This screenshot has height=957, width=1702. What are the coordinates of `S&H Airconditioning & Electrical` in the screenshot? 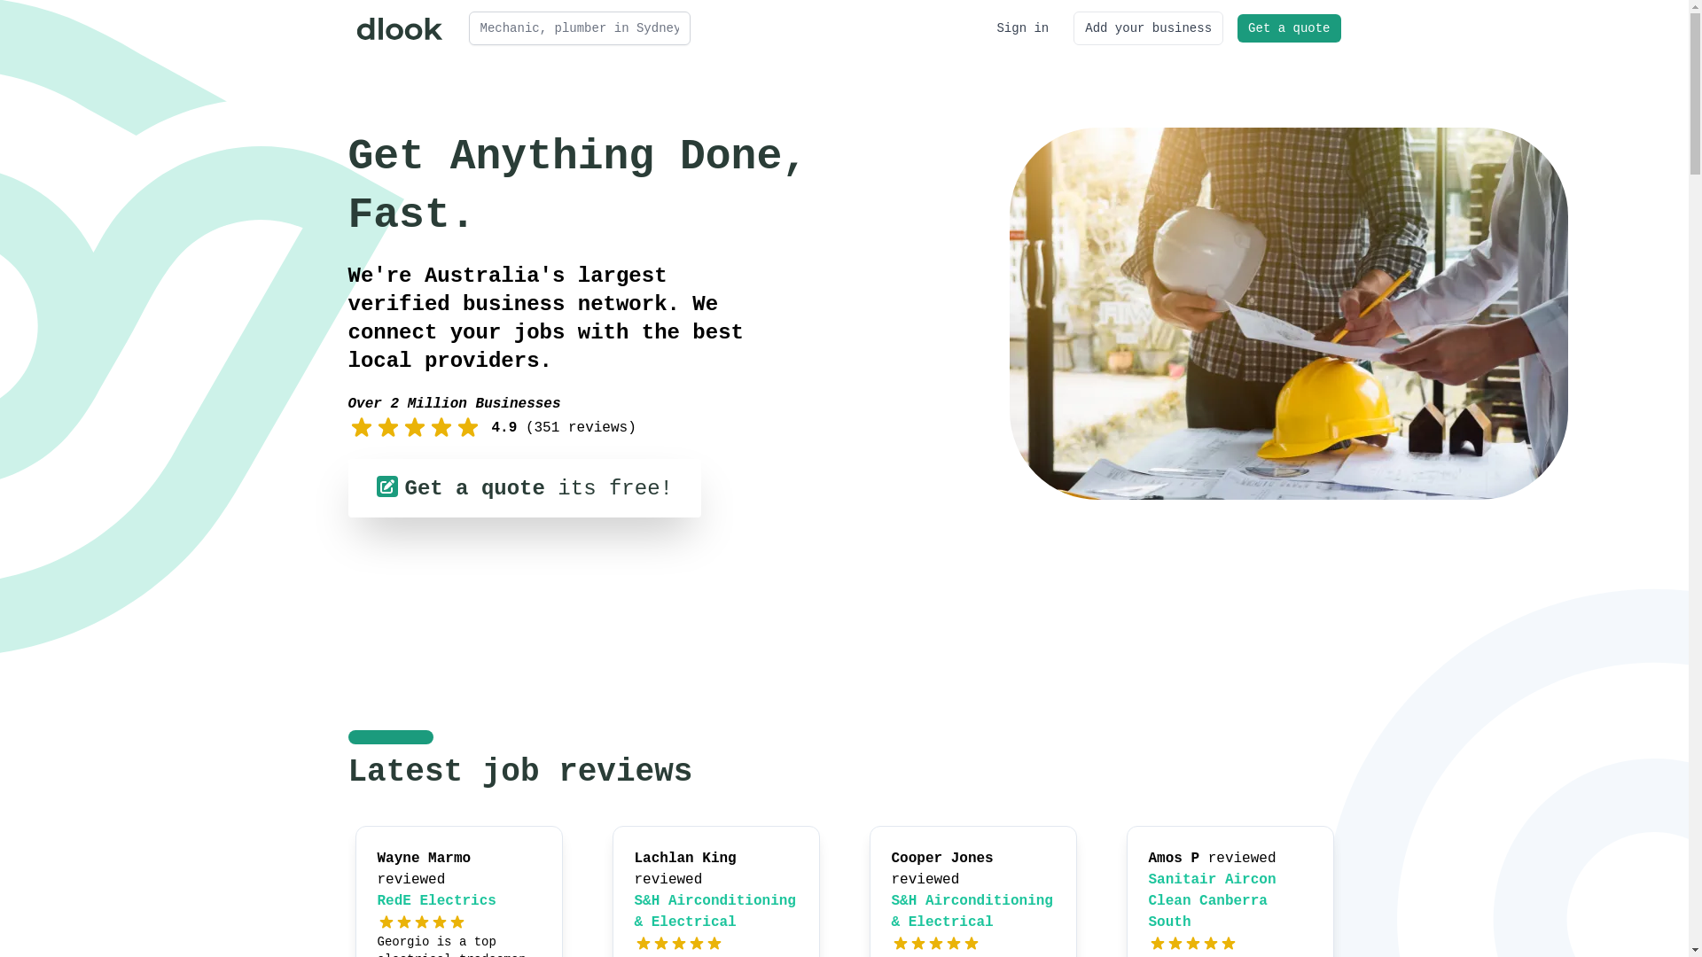 It's located at (715, 912).